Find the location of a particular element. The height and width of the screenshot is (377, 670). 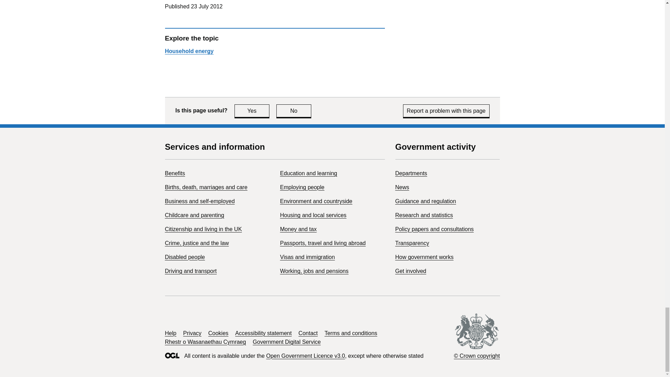

Departments is located at coordinates (302, 187).